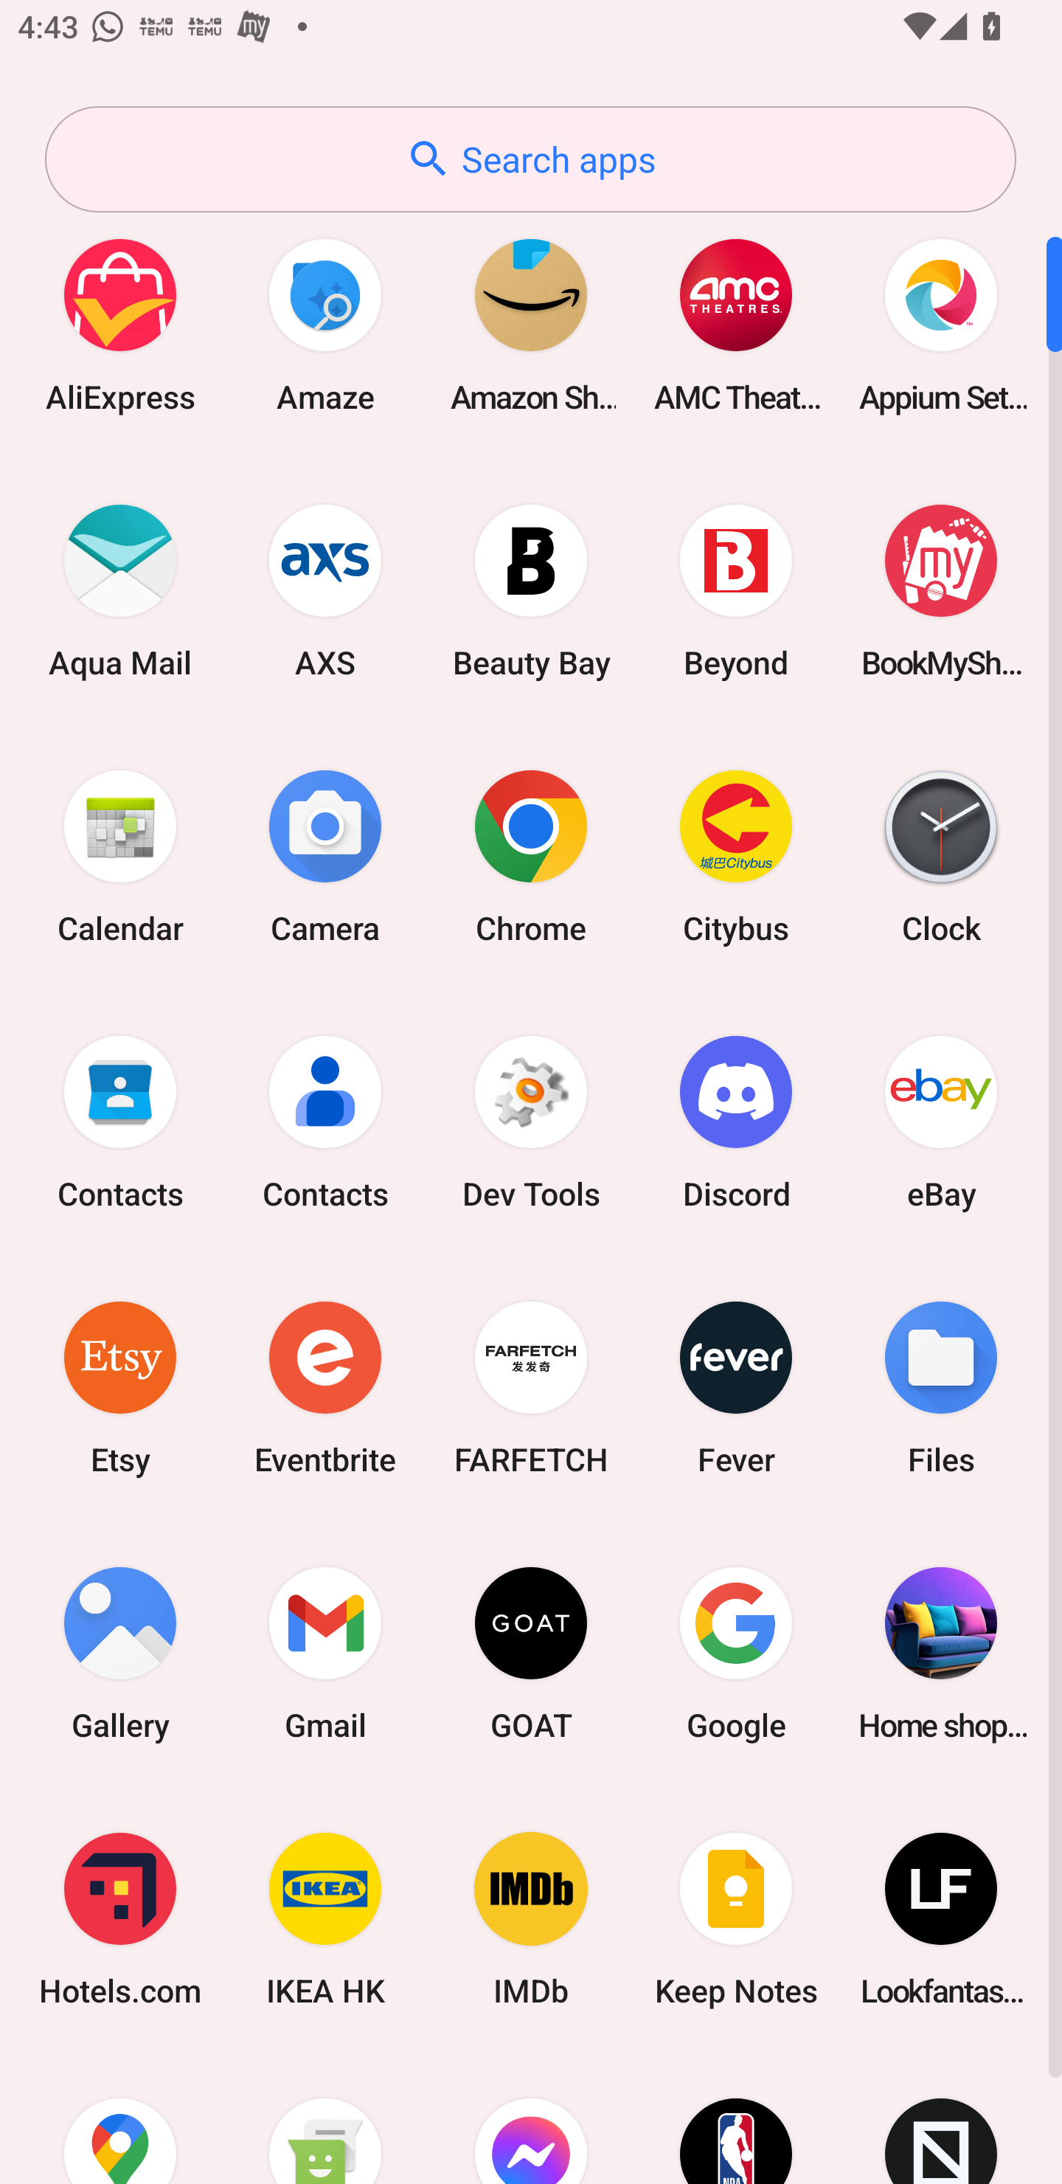 This screenshot has height=2184, width=1062. Describe the element at coordinates (325, 590) in the screenshot. I see `AXS` at that location.